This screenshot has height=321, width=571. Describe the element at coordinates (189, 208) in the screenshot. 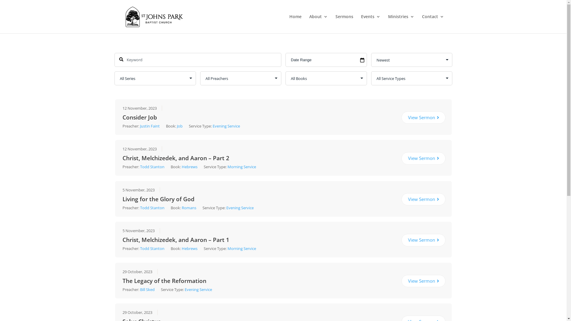

I see `Romans` at that location.